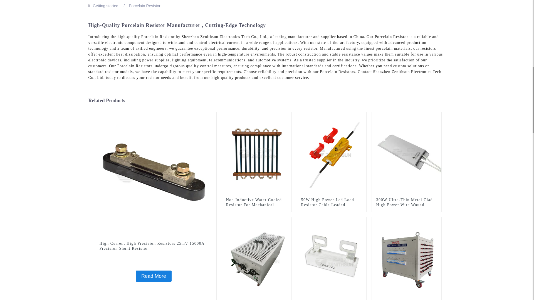 This screenshot has height=300, width=534. What do you see at coordinates (212, 116) in the screenshot?
I see `AC shunt resistor 60mV 100A` at bounding box center [212, 116].